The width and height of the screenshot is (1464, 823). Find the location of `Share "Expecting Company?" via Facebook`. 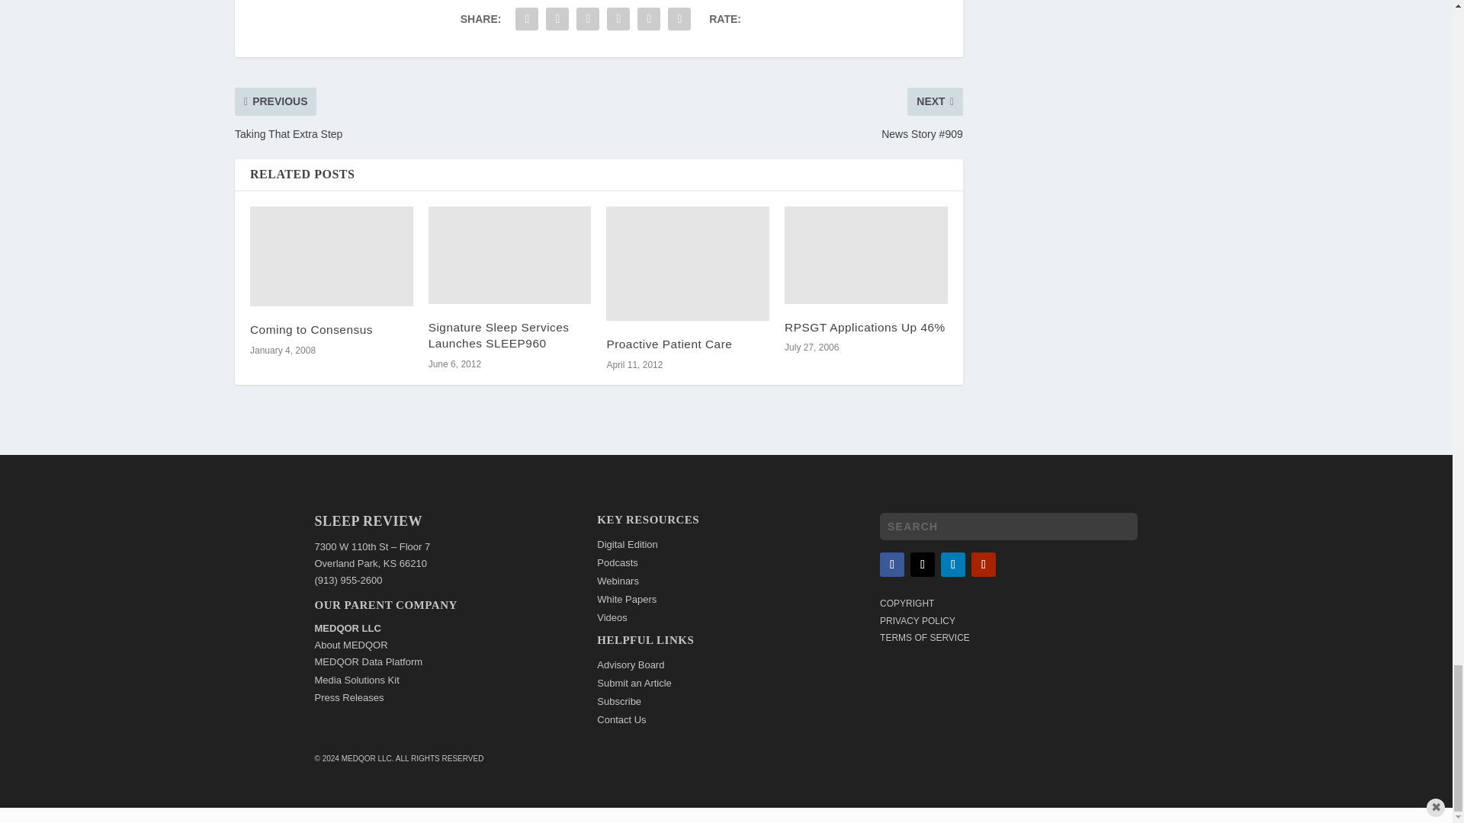

Share "Expecting Company?" via Facebook is located at coordinates (526, 19).